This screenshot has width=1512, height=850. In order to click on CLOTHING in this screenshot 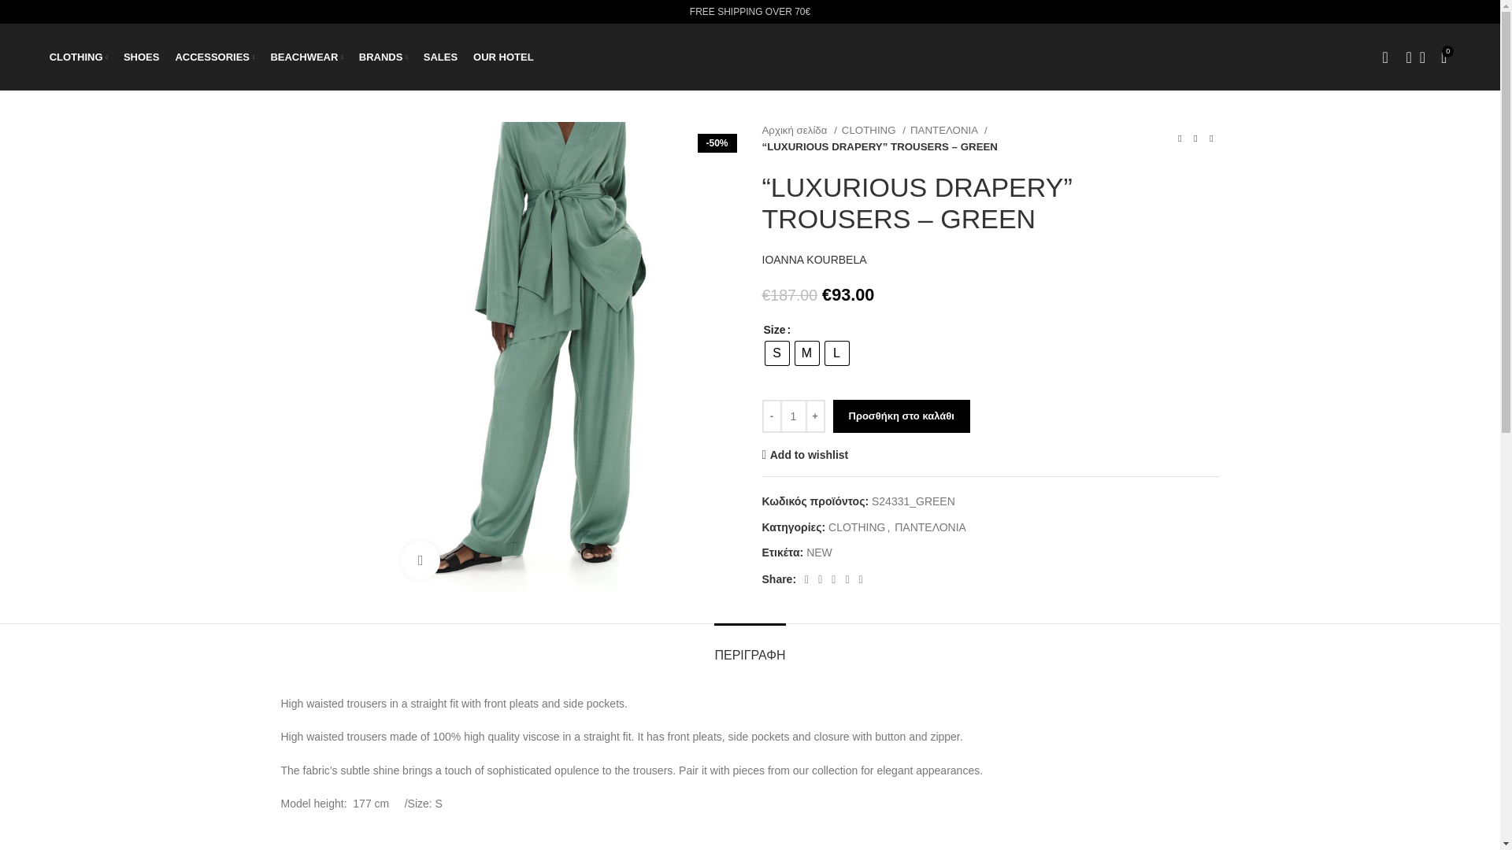, I will do `click(79, 56)`.